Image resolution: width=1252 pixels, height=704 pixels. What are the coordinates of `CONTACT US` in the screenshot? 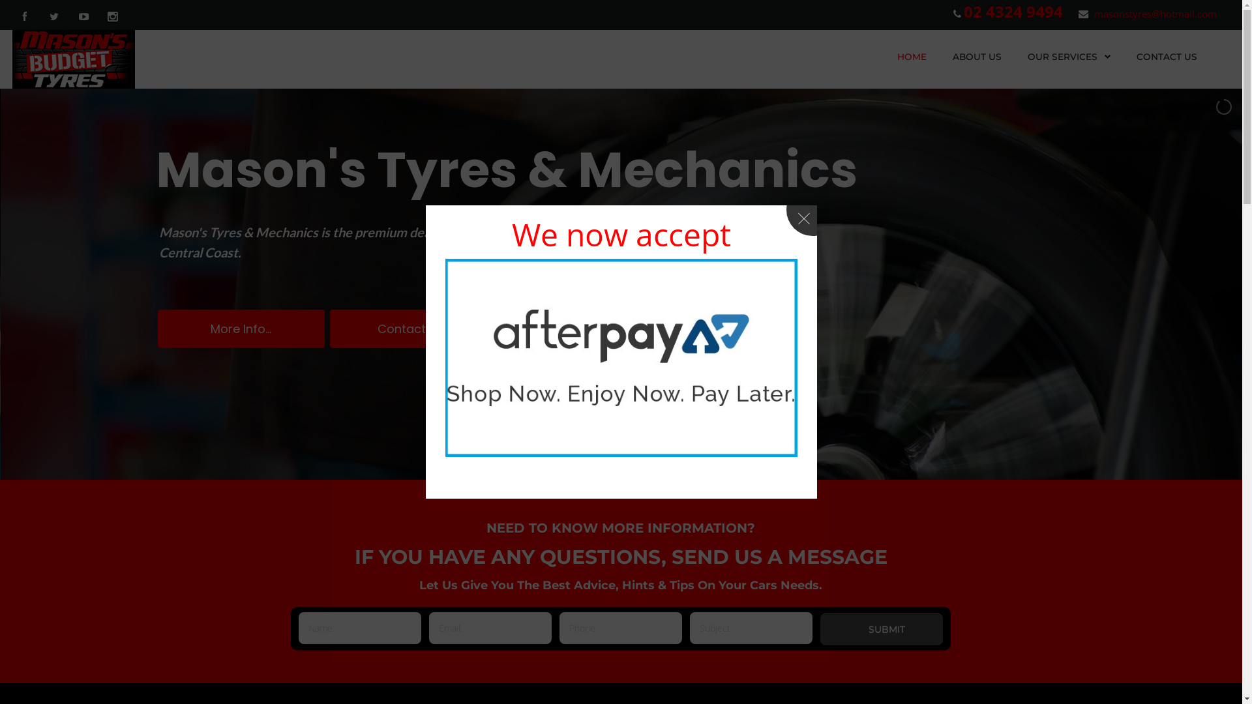 It's located at (1167, 57).